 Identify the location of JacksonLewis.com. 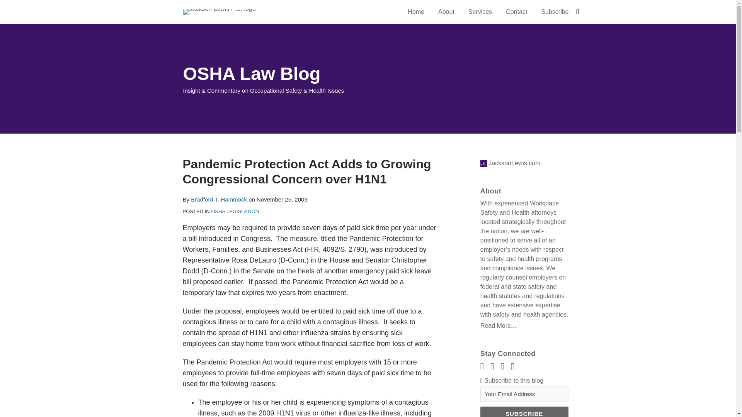
(510, 163).